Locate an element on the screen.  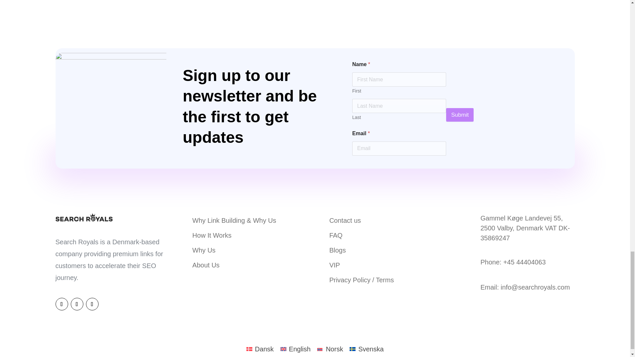
Why Us is located at coordinates (204, 250).